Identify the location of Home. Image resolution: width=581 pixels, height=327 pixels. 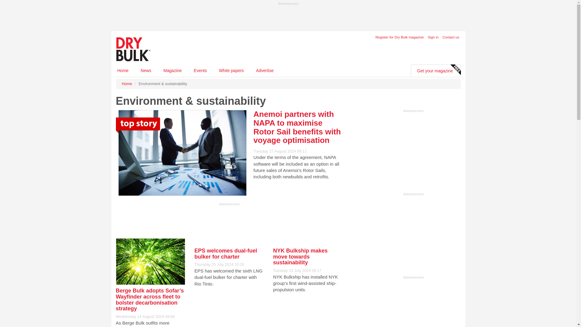
(126, 84).